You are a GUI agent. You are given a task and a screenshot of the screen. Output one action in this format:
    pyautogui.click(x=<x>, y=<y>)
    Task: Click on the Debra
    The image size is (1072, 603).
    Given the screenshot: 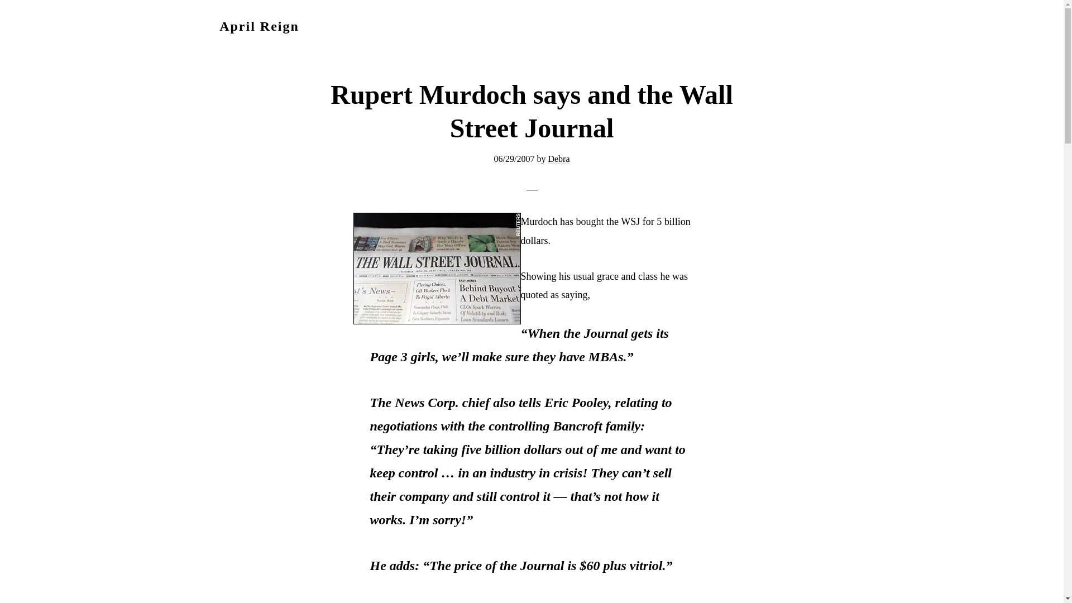 What is the action you would take?
    pyautogui.click(x=558, y=159)
    